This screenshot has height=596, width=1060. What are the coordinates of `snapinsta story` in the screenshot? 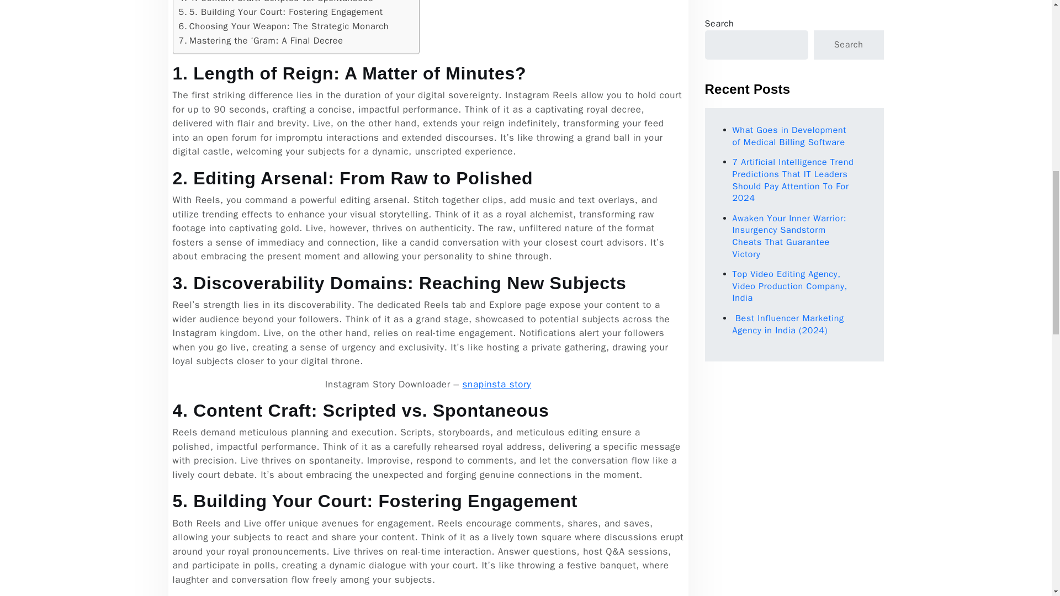 It's located at (497, 384).